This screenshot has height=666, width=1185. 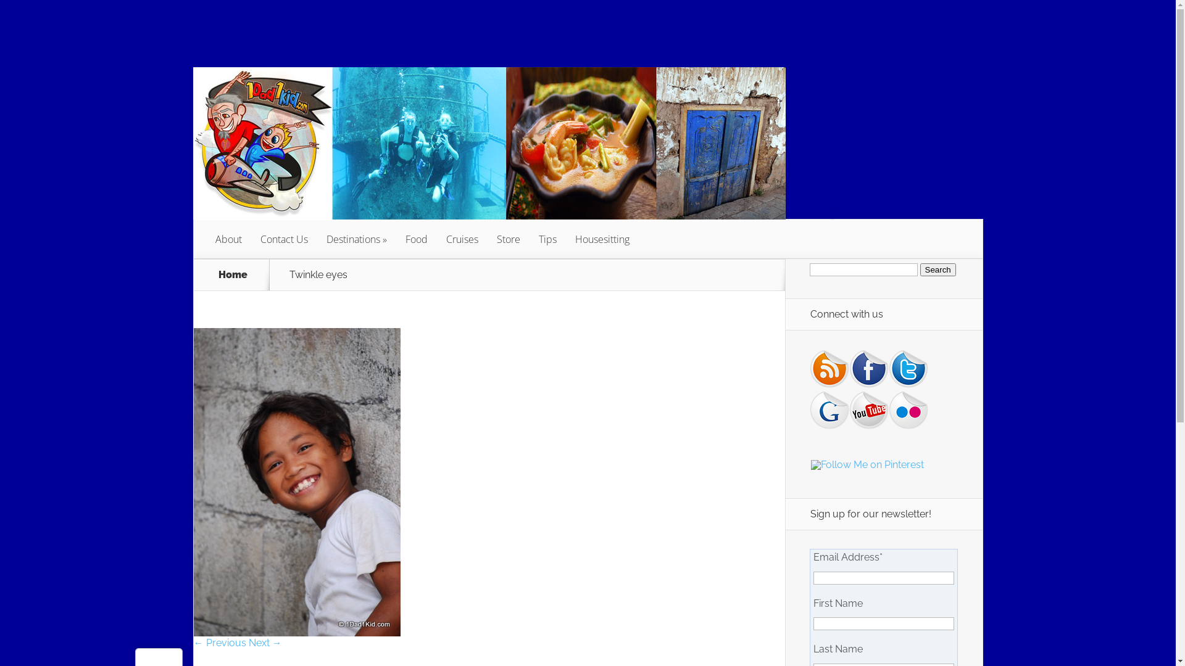 What do you see at coordinates (869, 410) in the screenshot?
I see `Our YouTube channel` at bounding box center [869, 410].